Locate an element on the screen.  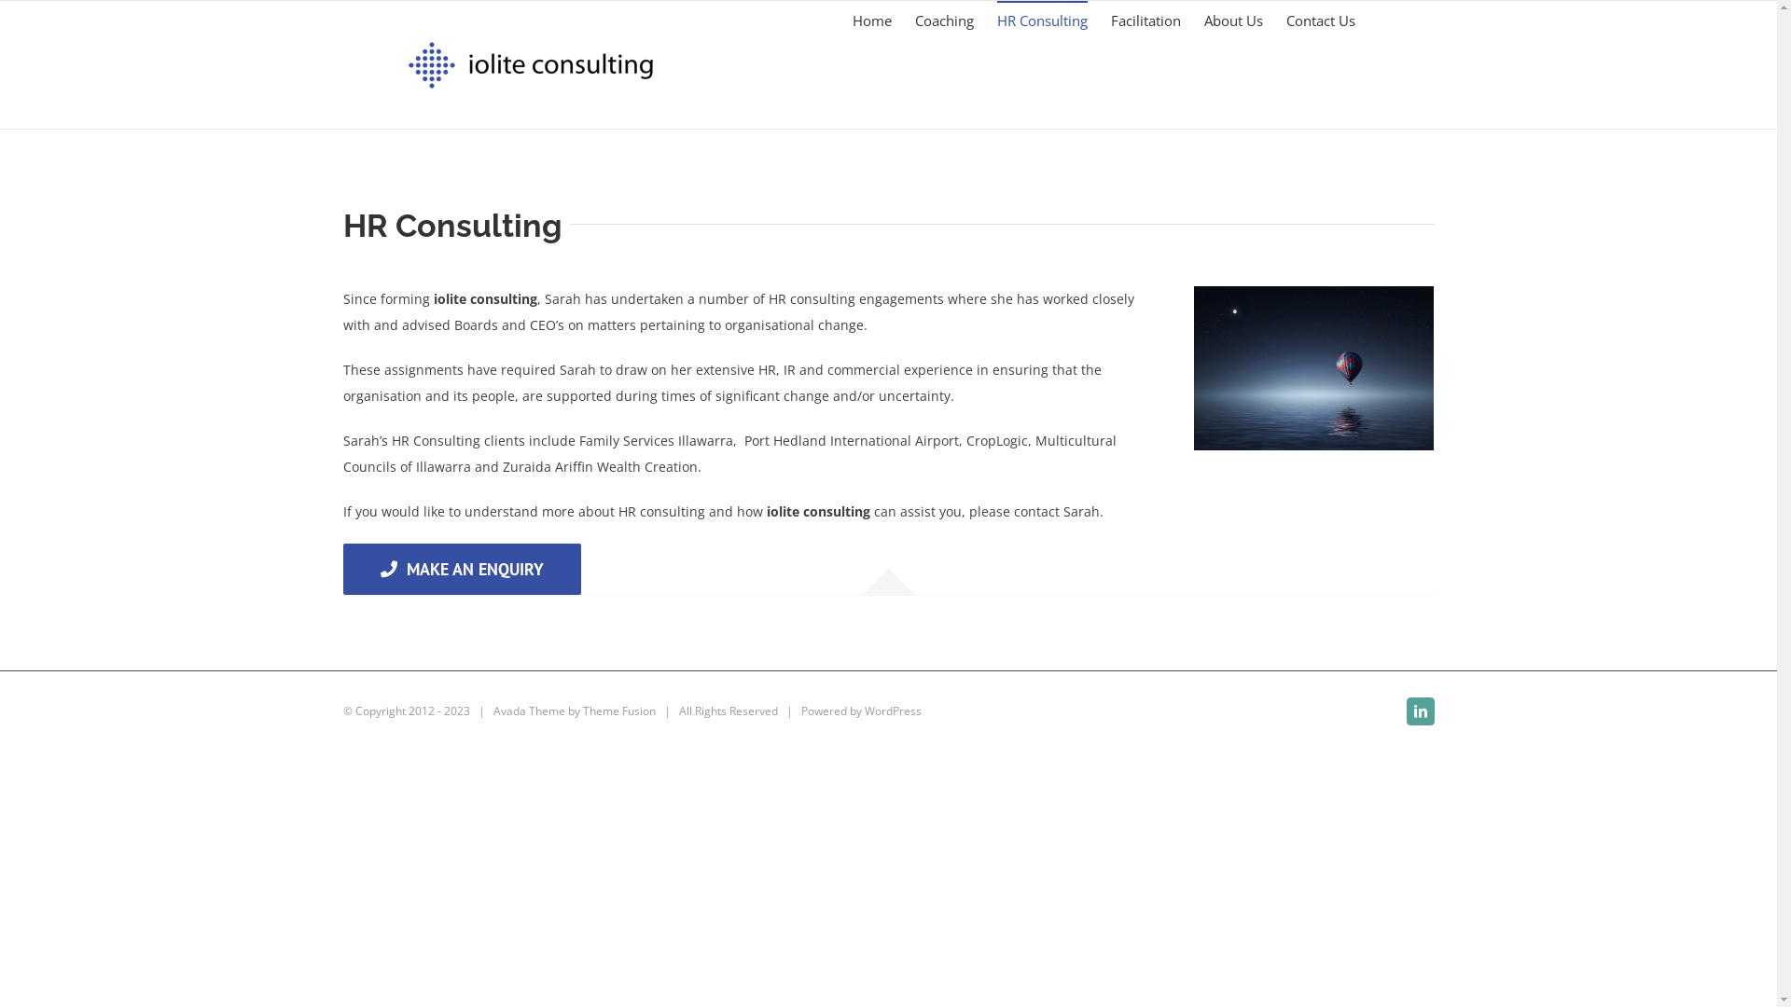
About Us is located at coordinates (1233, 20).